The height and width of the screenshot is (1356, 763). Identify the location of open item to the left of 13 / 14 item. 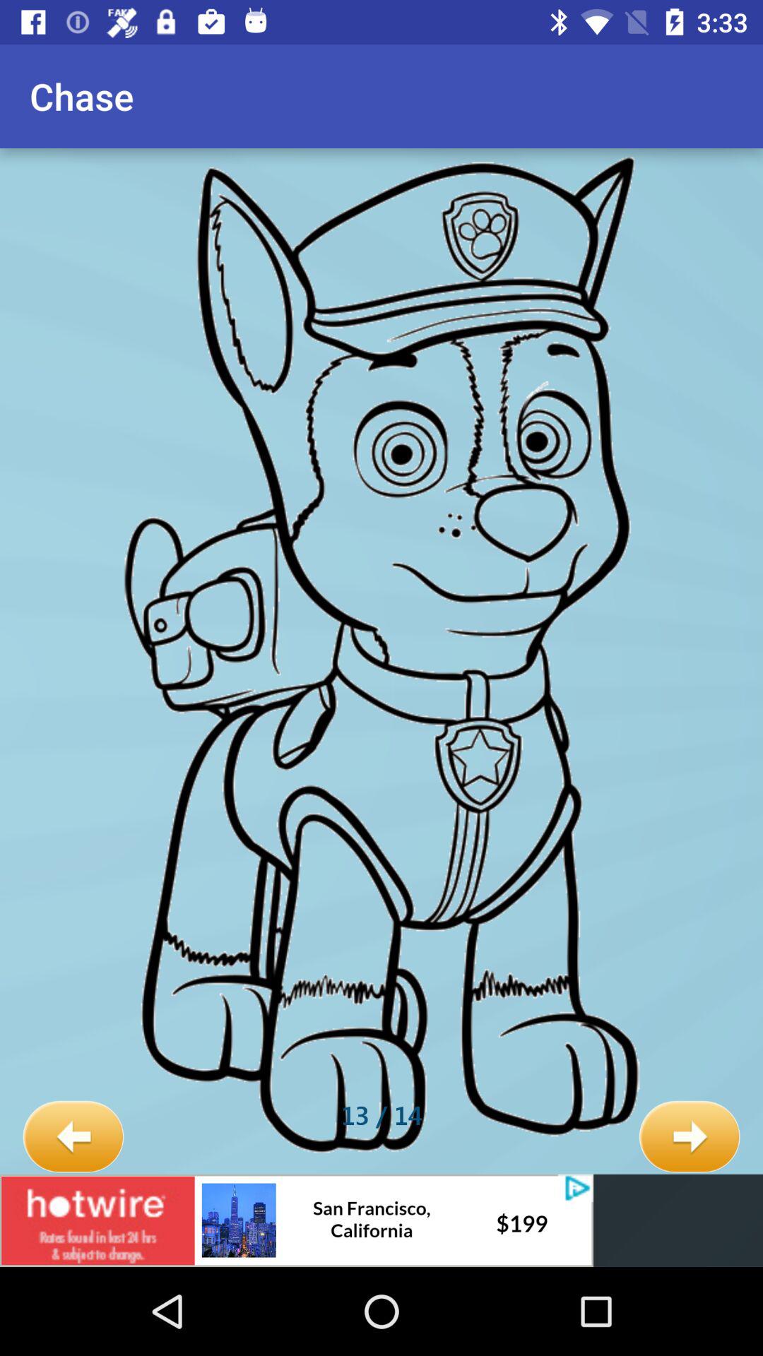
(73, 1137).